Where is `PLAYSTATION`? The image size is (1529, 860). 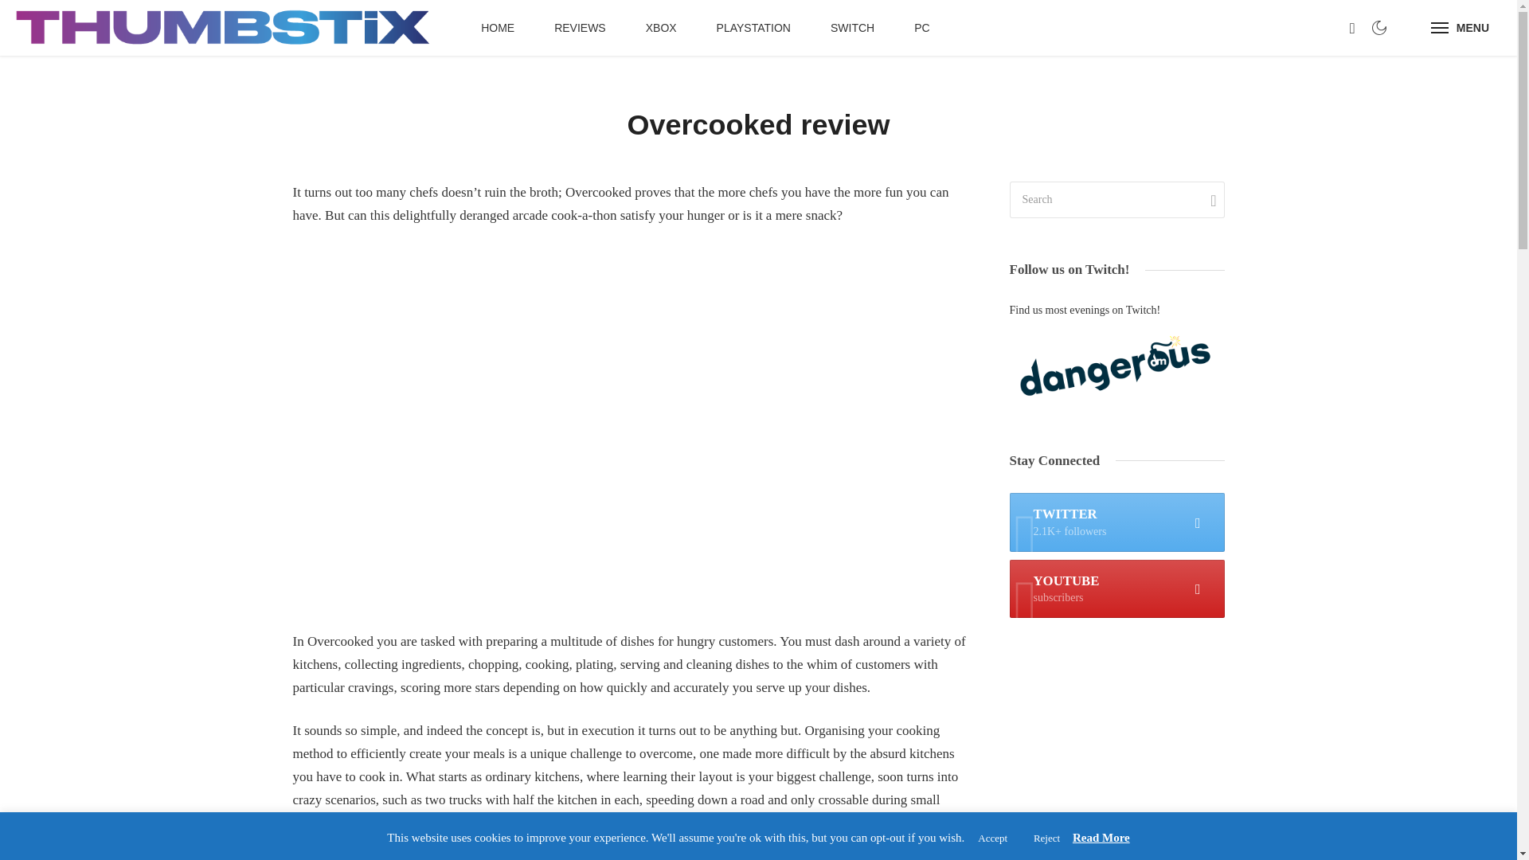 PLAYSTATION is located at coordinates (753, 28).